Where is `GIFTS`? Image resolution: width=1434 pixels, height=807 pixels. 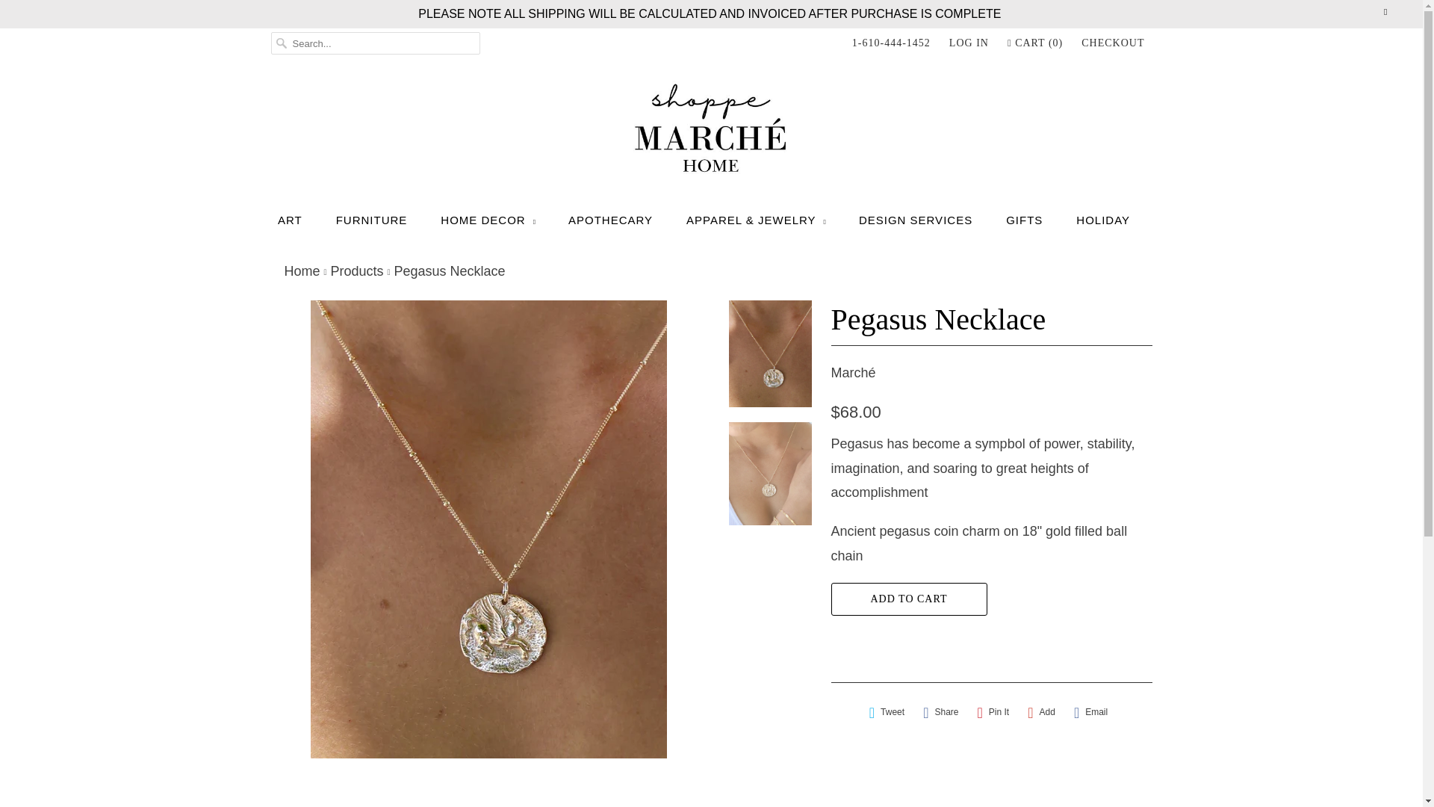
GIFTS is located at coordinates (1024, 220).